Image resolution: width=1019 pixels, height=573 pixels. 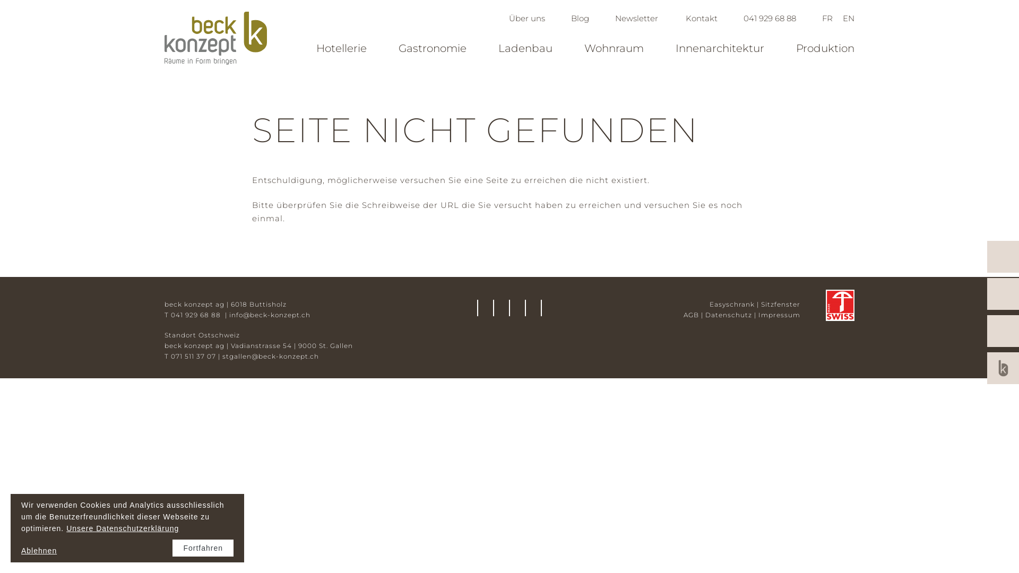 What do you see at coordinates (580, 18) in the screenshot?
I see `Blog` at bounding box center [580, 18].